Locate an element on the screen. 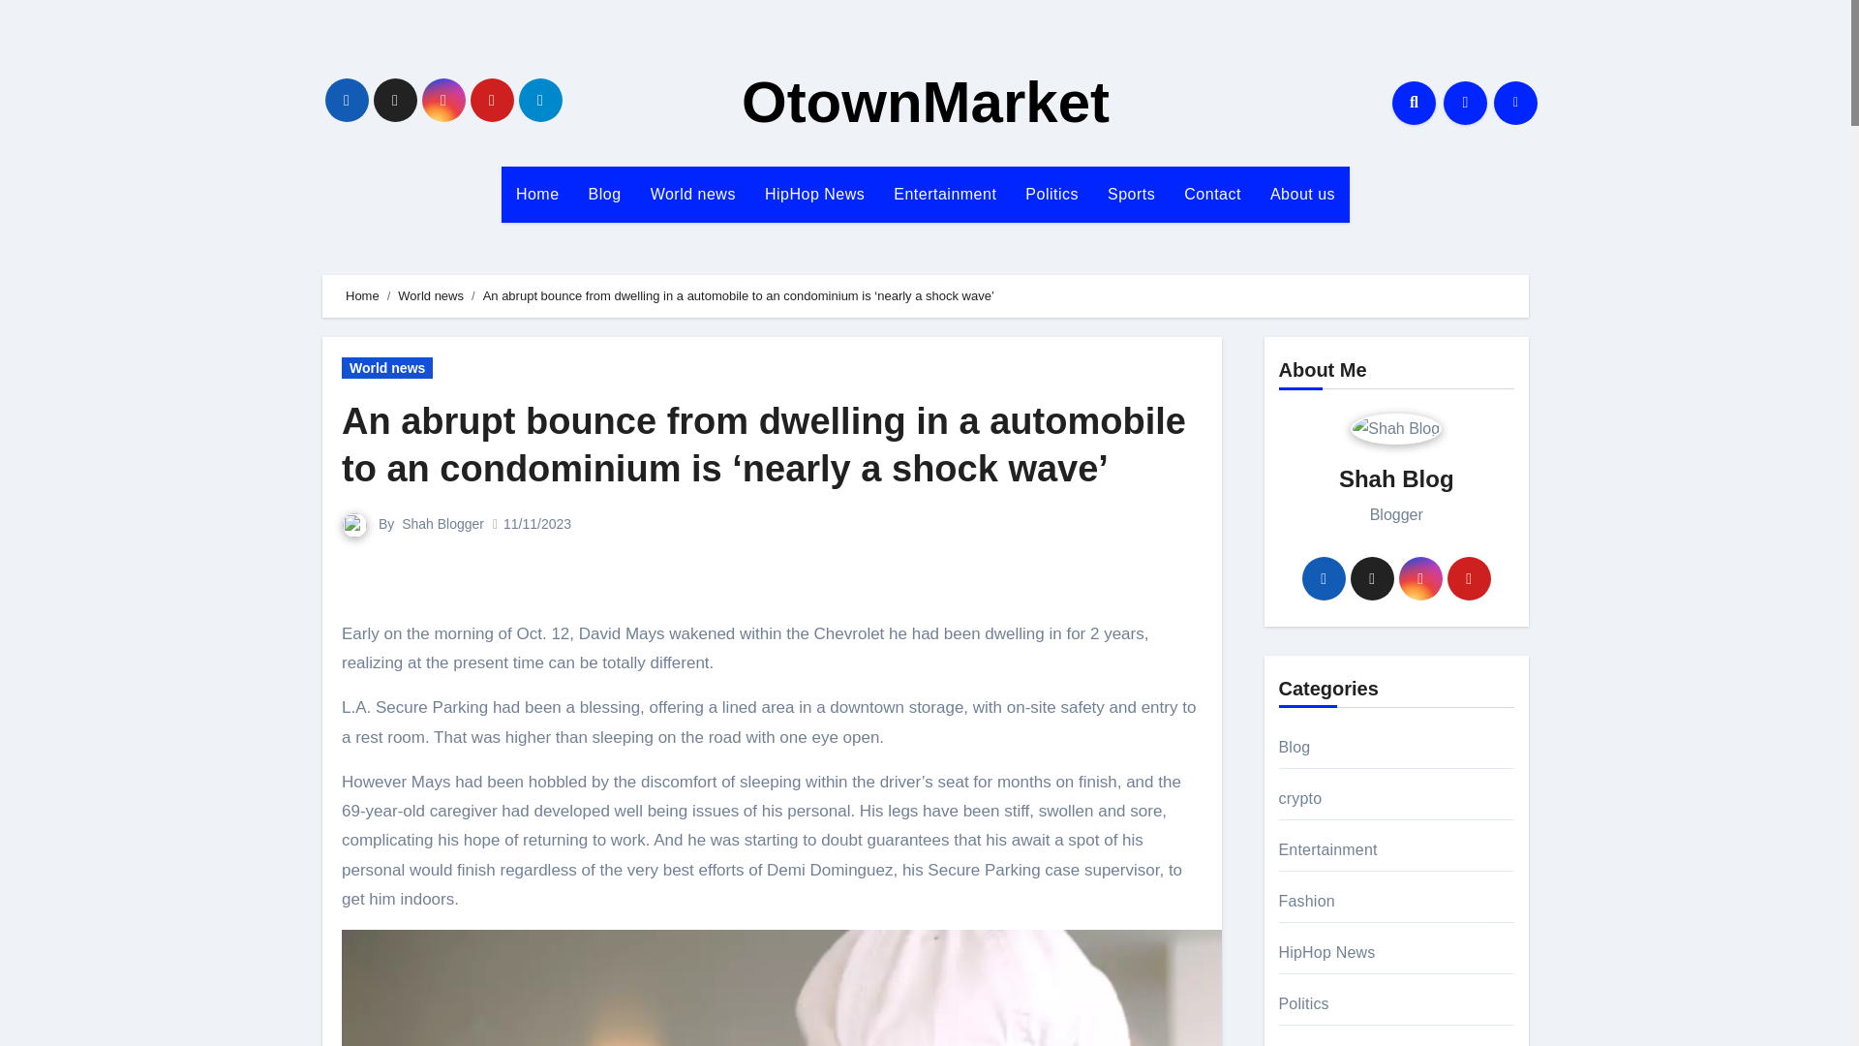  About us is located at coordinates (1302, 194).